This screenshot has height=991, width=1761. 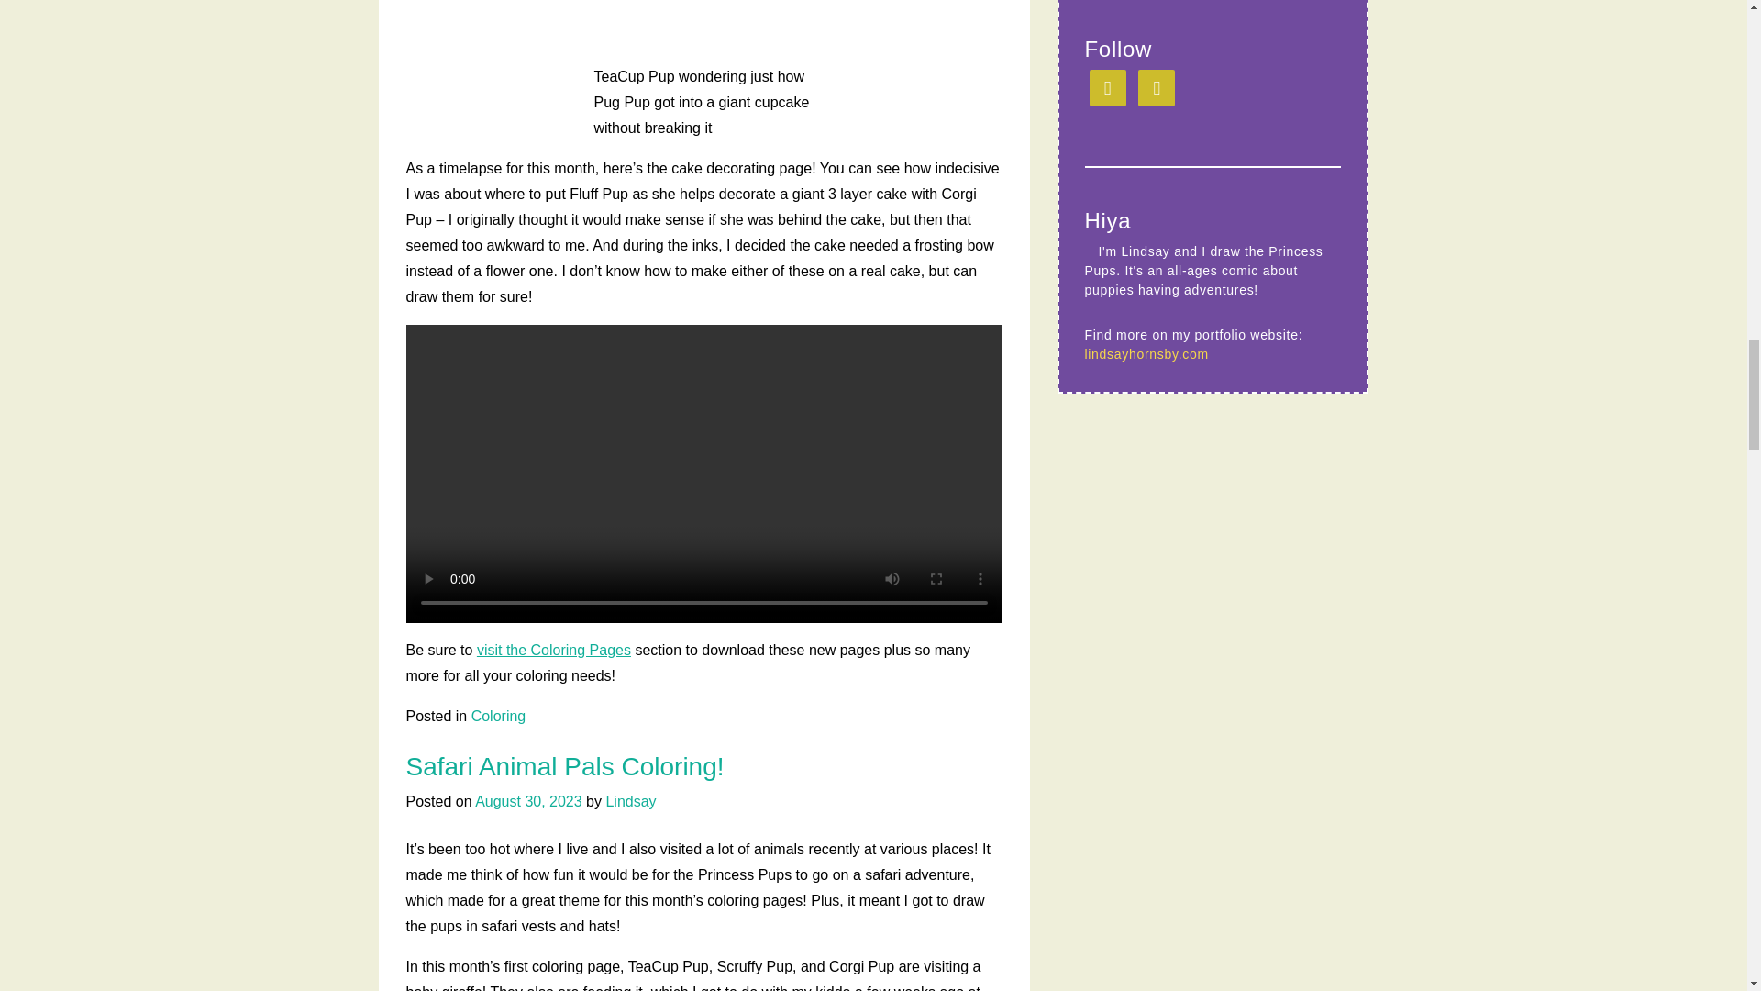 I want to click on Instagram, so click(x=1108, y=87).